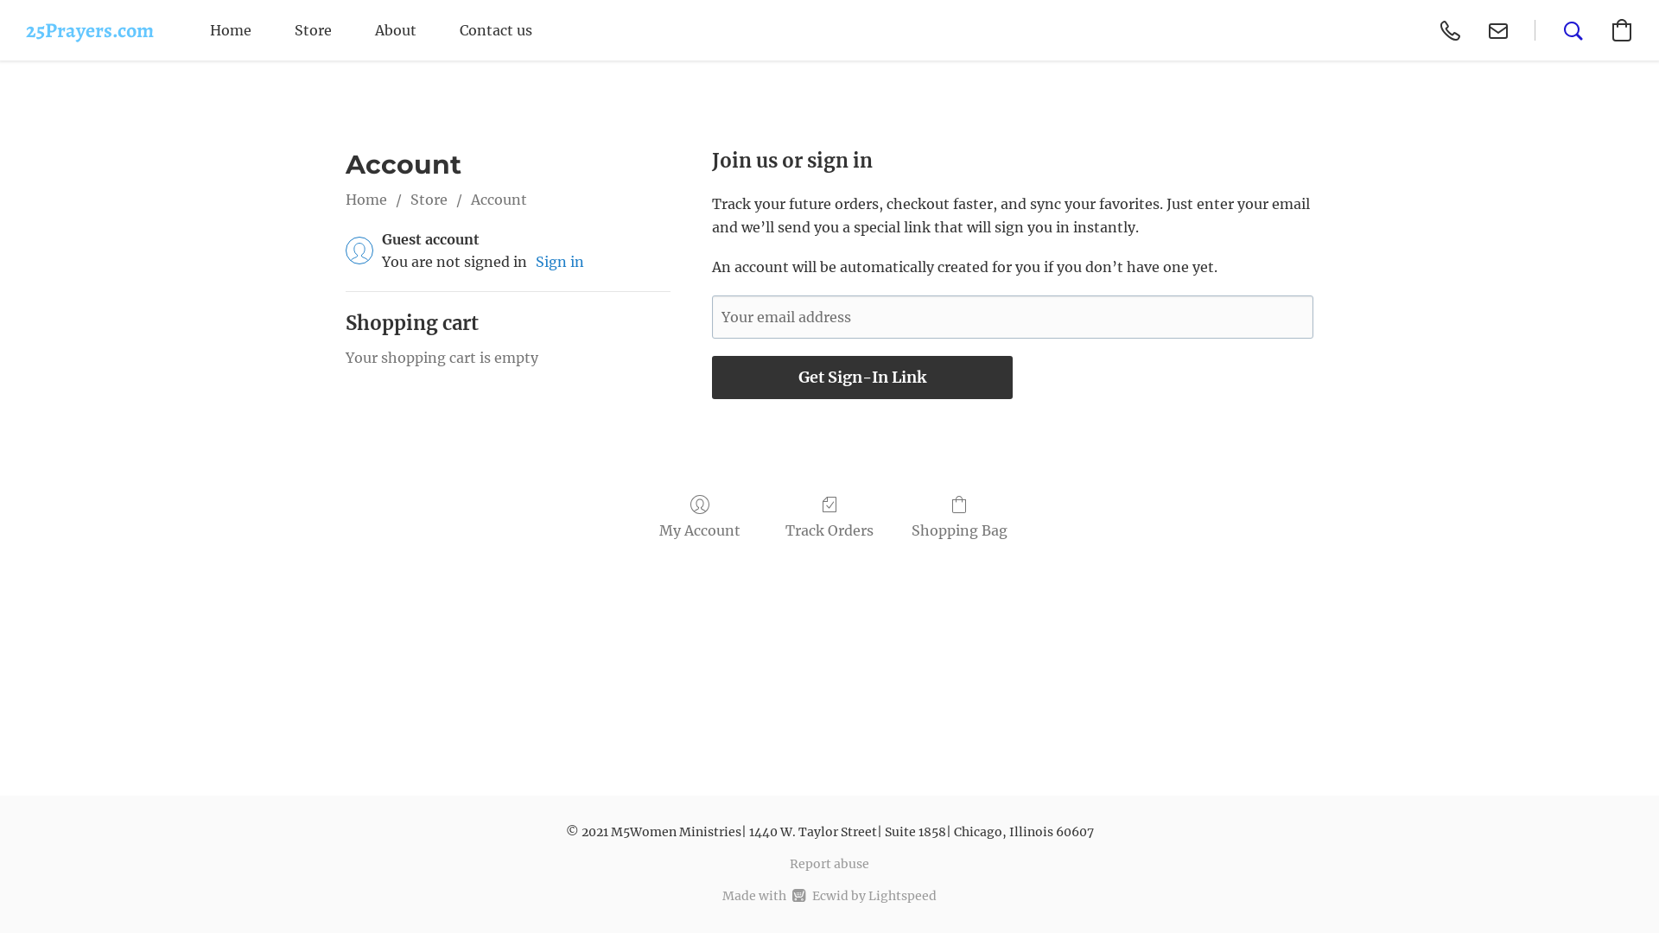 This screenshot has height=933, width=1659. Describe the element at coordinates (1622, 30) in the screenshot. I see `Go to your shopping cart` at that location.